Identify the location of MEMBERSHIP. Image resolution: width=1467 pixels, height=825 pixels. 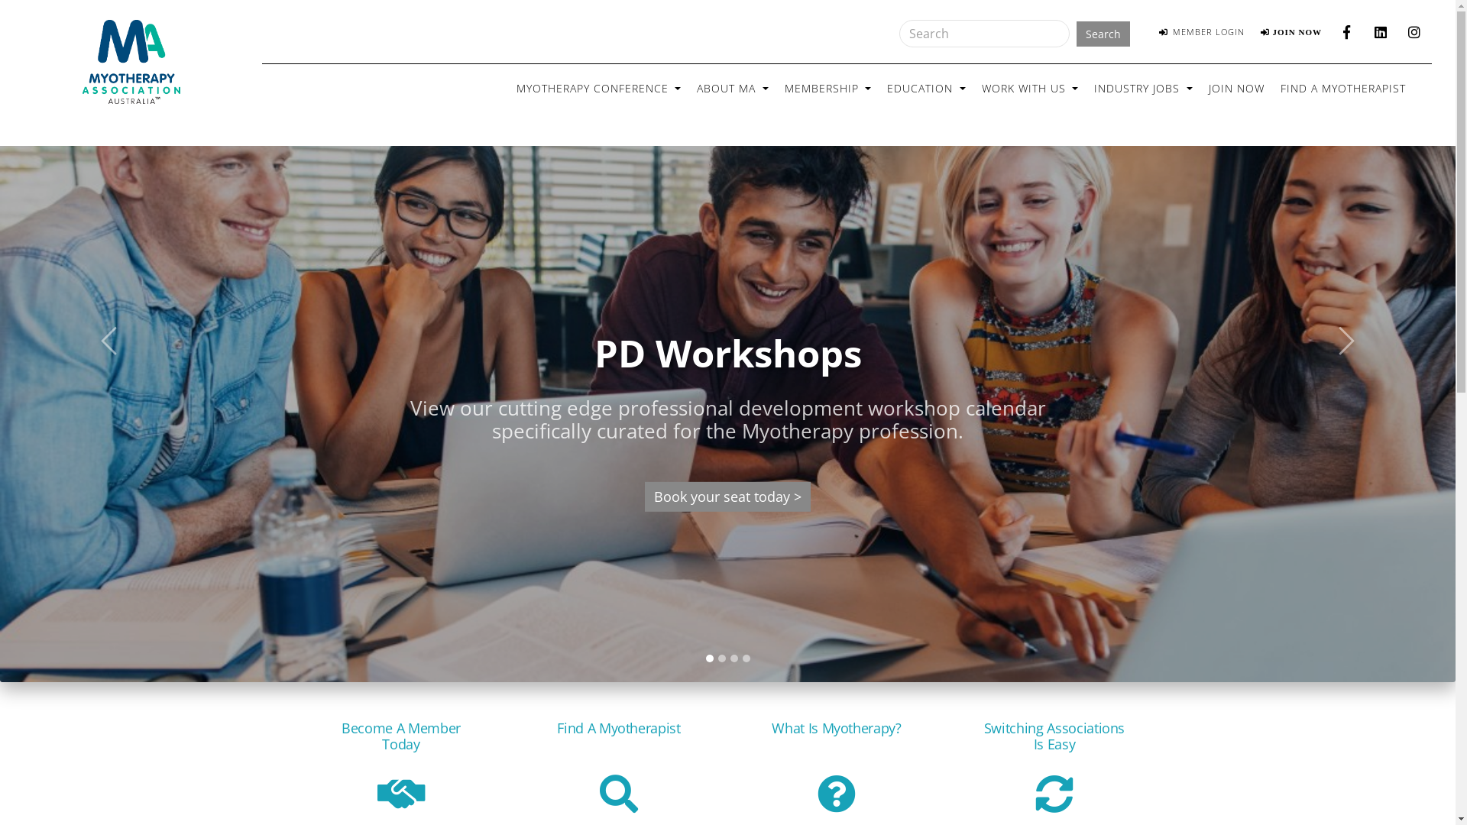
(828, 89).